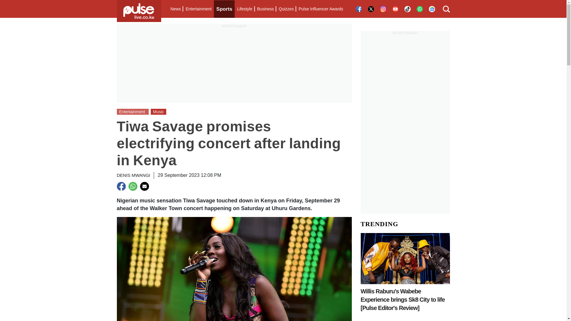 The image size is (571, 321). Describe the element at coordinates (244, 9) in the screenshot. I see `Lifestyle` at that location.